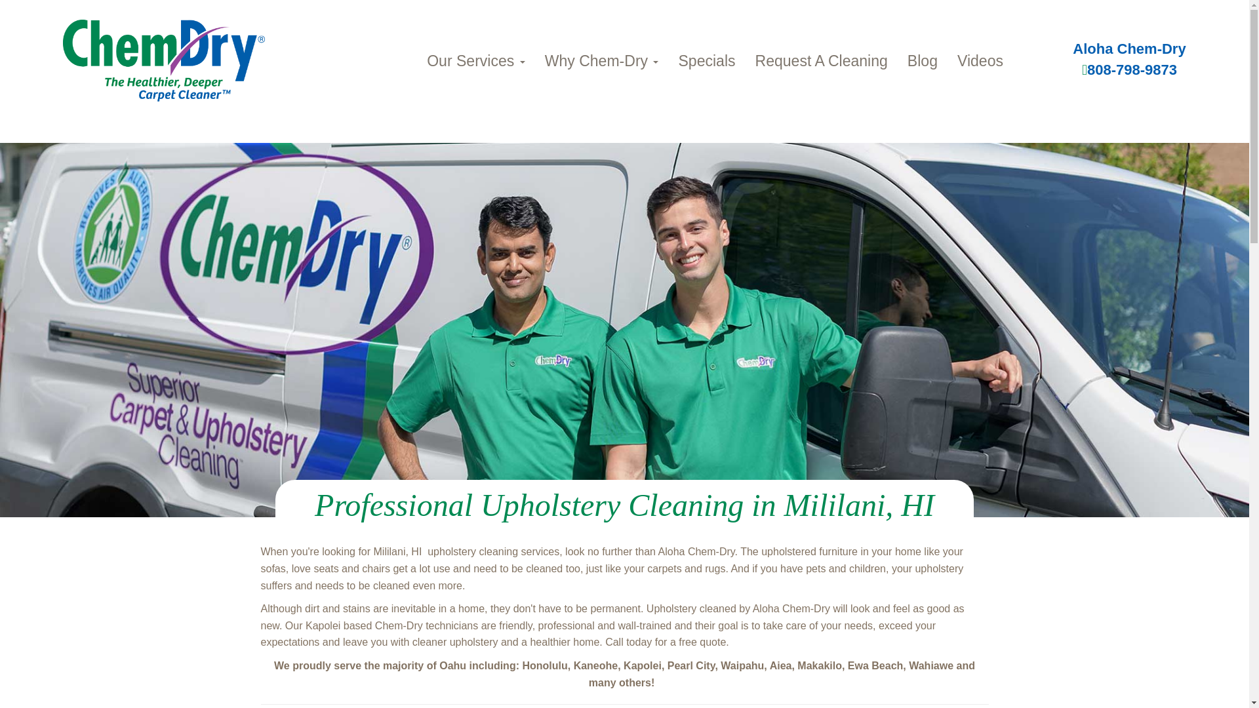 The width and height of the screenshot is (1259, 708). What do you see at coordinates (1129, 69) in the screenshot?
I see `808-798-9873` at bounding box center [1129, 69].